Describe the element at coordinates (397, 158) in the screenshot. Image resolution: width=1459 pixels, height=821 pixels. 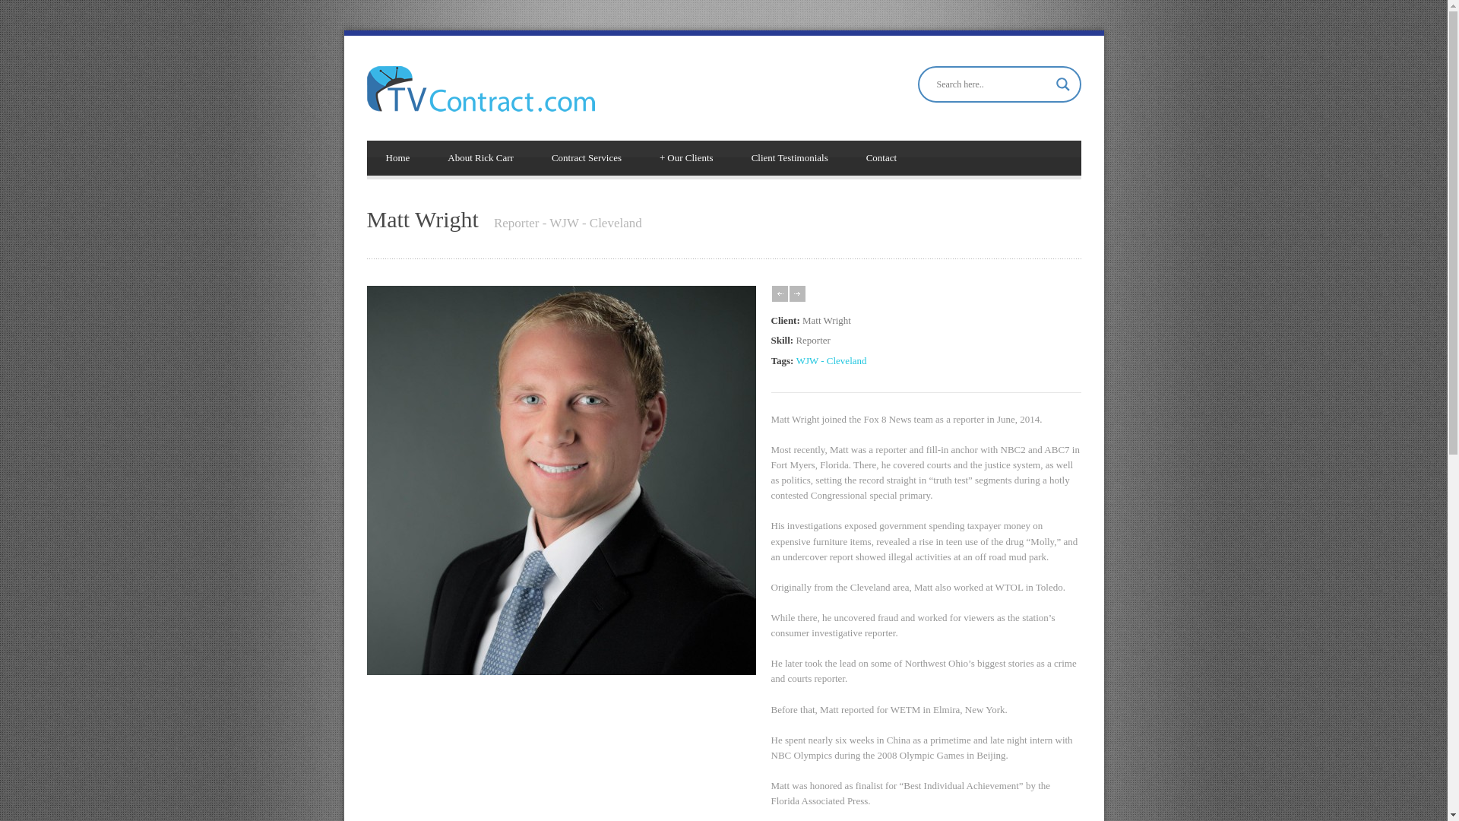
I see `Home` at that location.